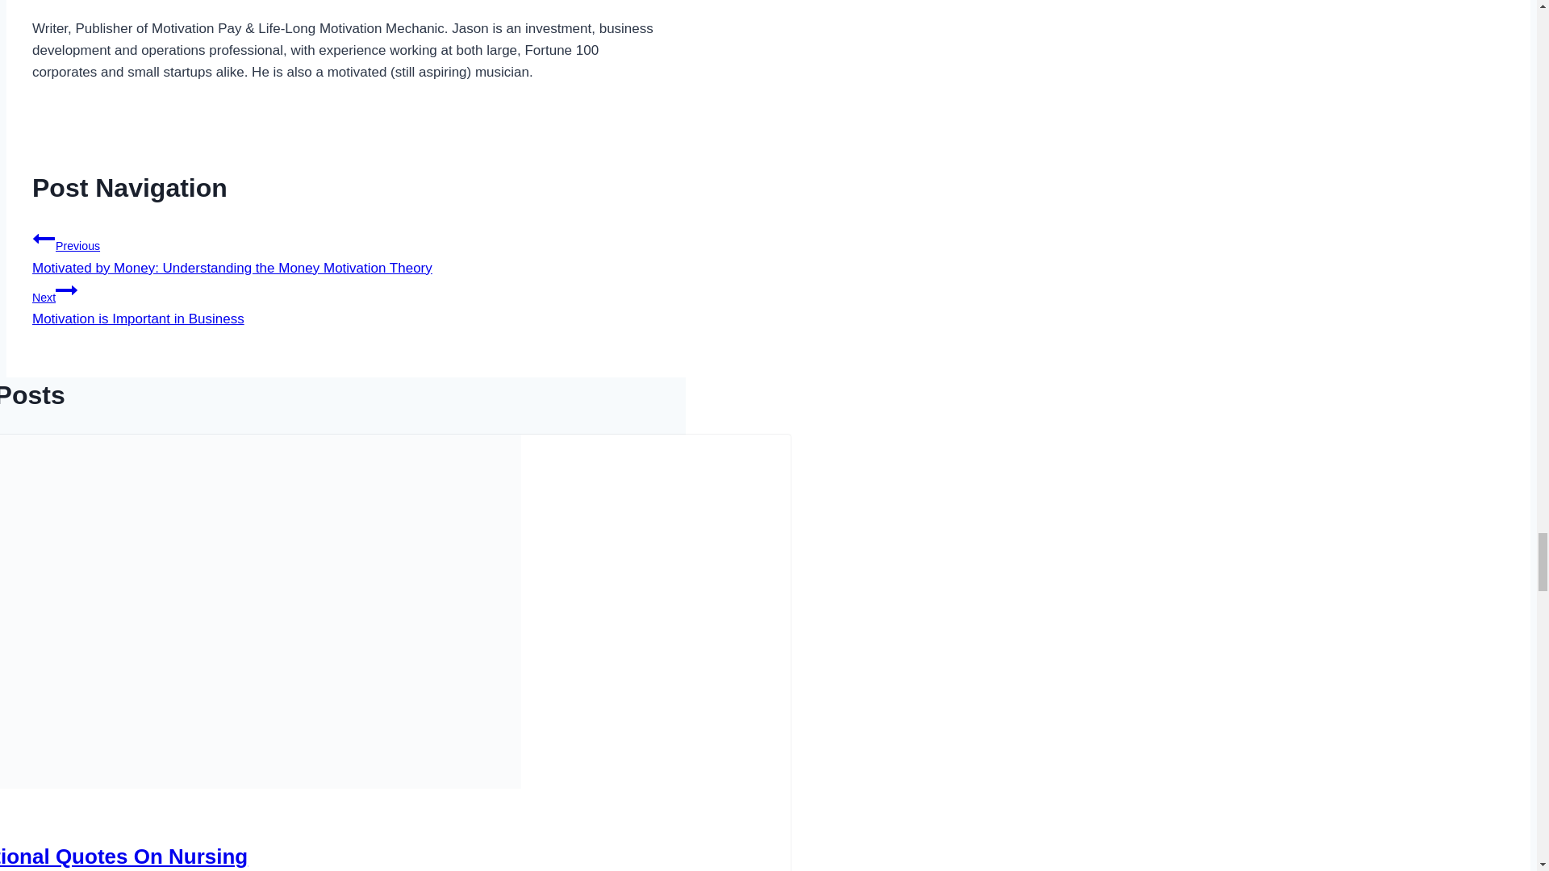 The image size is (1549, 871). What do you see at coordinates (69, 0) in the screenshot?
I see `Previous` at bounding box center [69, 0].